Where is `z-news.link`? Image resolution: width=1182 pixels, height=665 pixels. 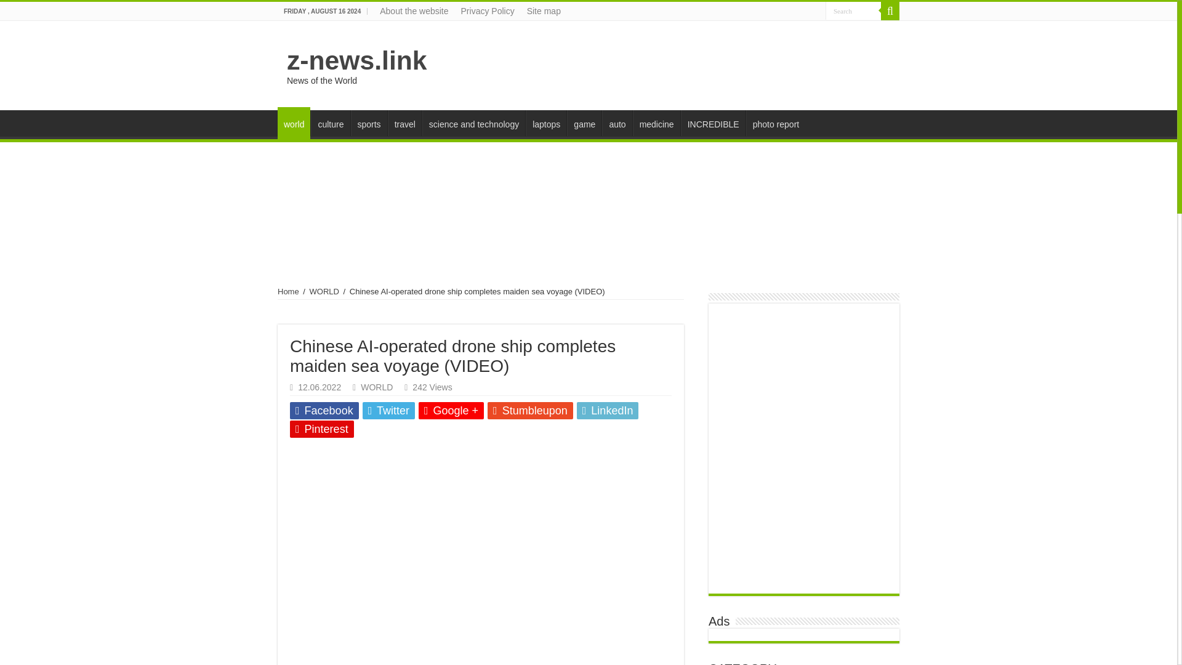 z-news.link is located at coordinates (357, 60).